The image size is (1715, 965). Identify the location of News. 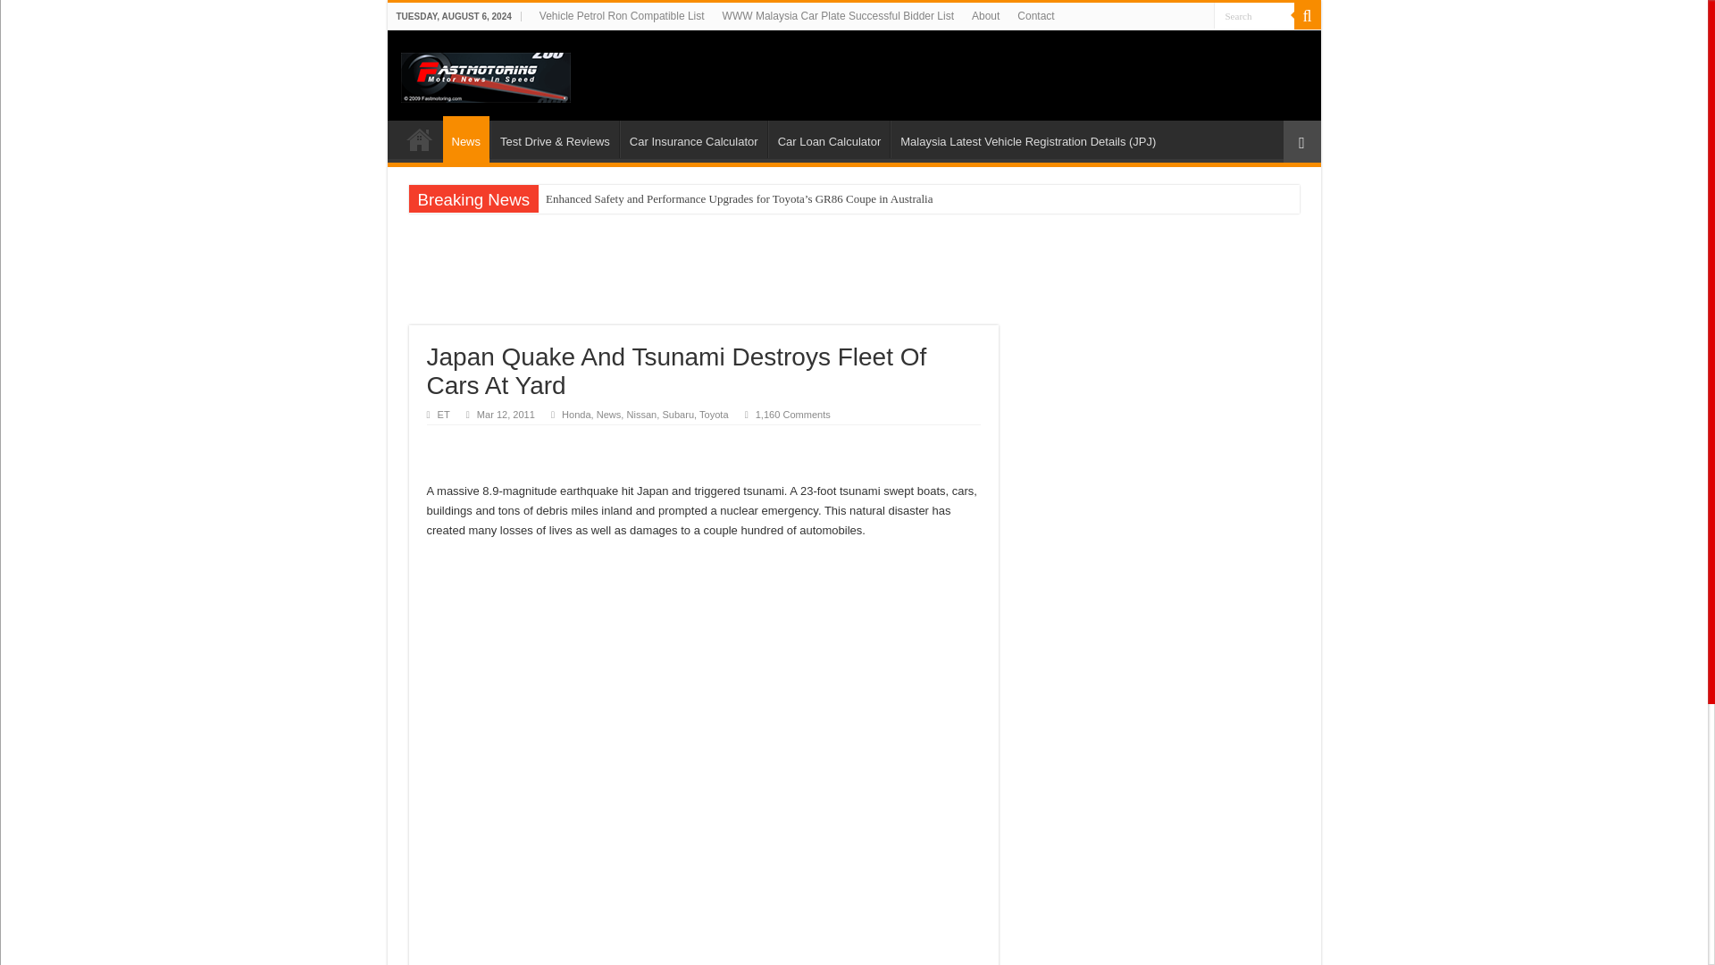
(466, 139).